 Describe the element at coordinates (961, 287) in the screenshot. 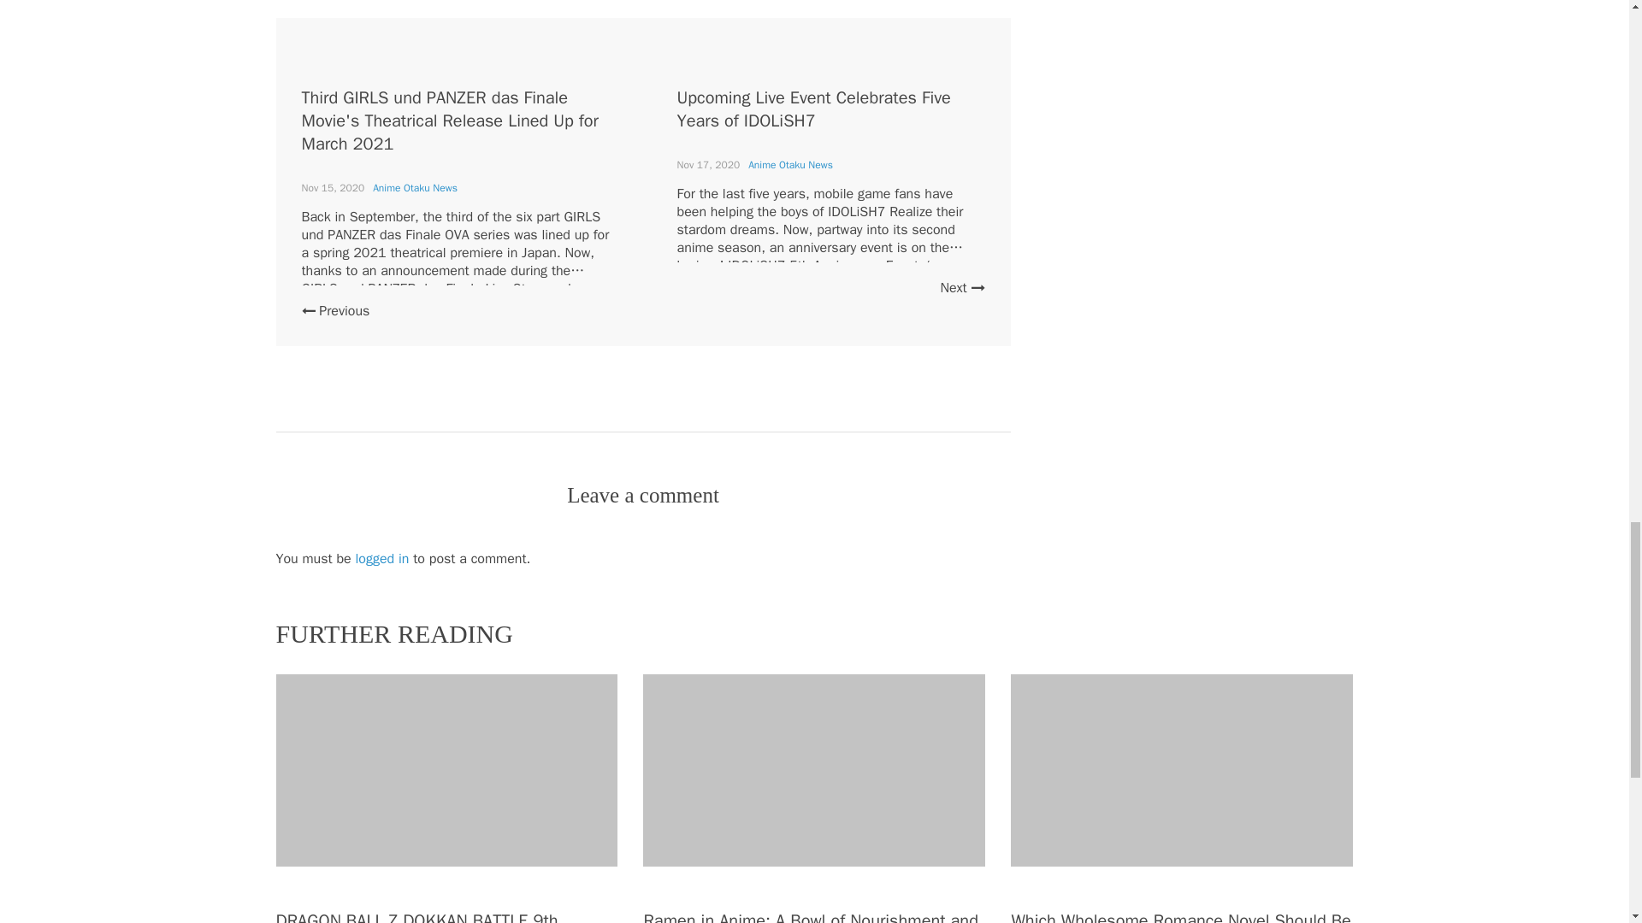

I see `Next` at that location.